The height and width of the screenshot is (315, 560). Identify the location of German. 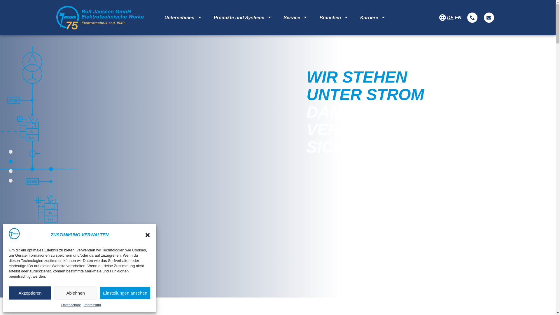
(450, 17).